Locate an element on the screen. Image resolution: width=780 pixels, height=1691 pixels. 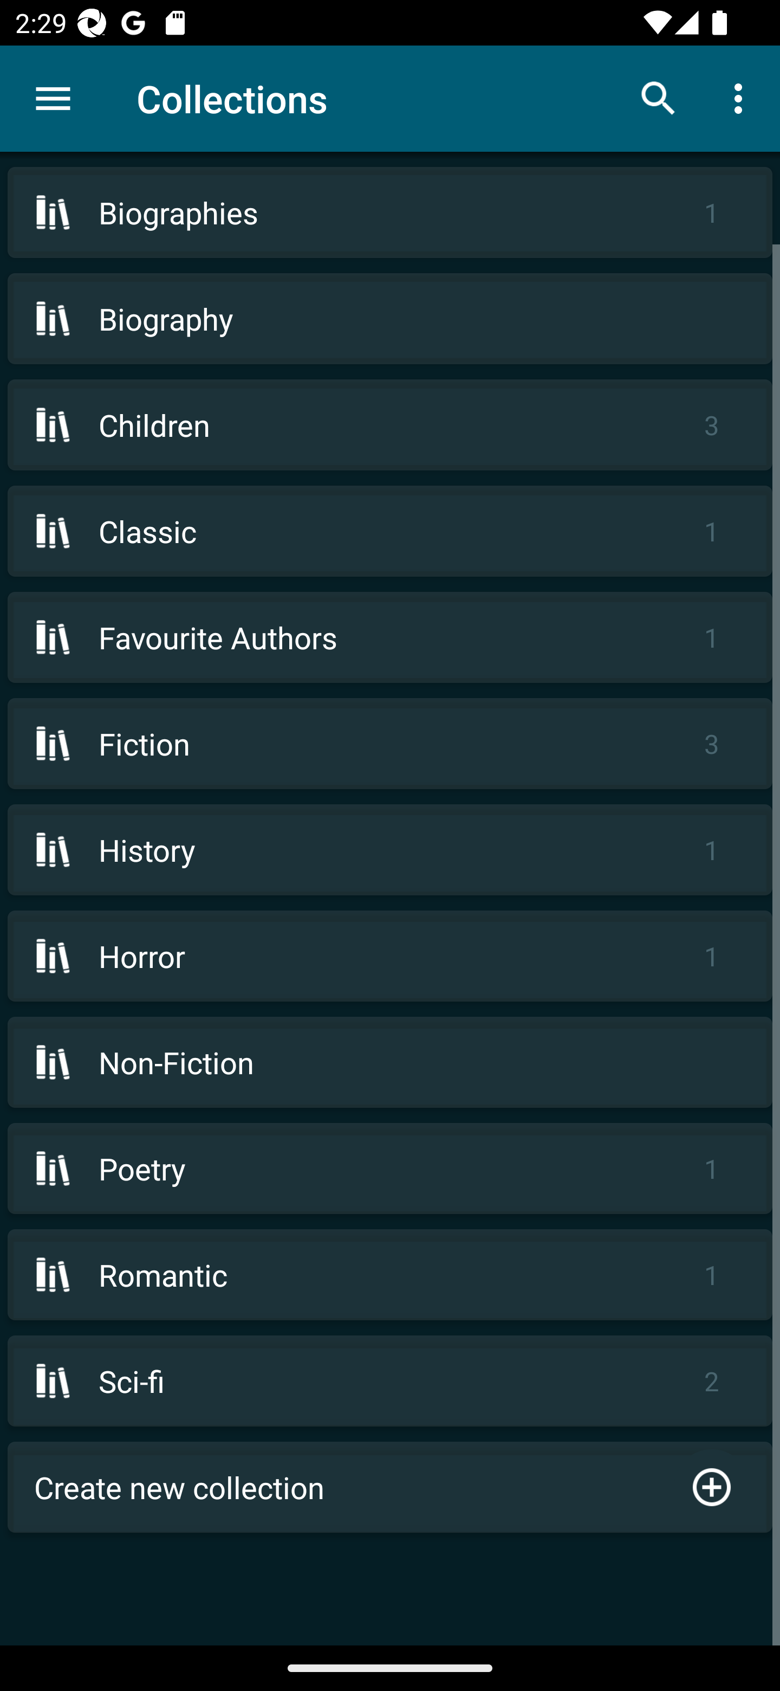
Menu is located at coordinates (53, 99).